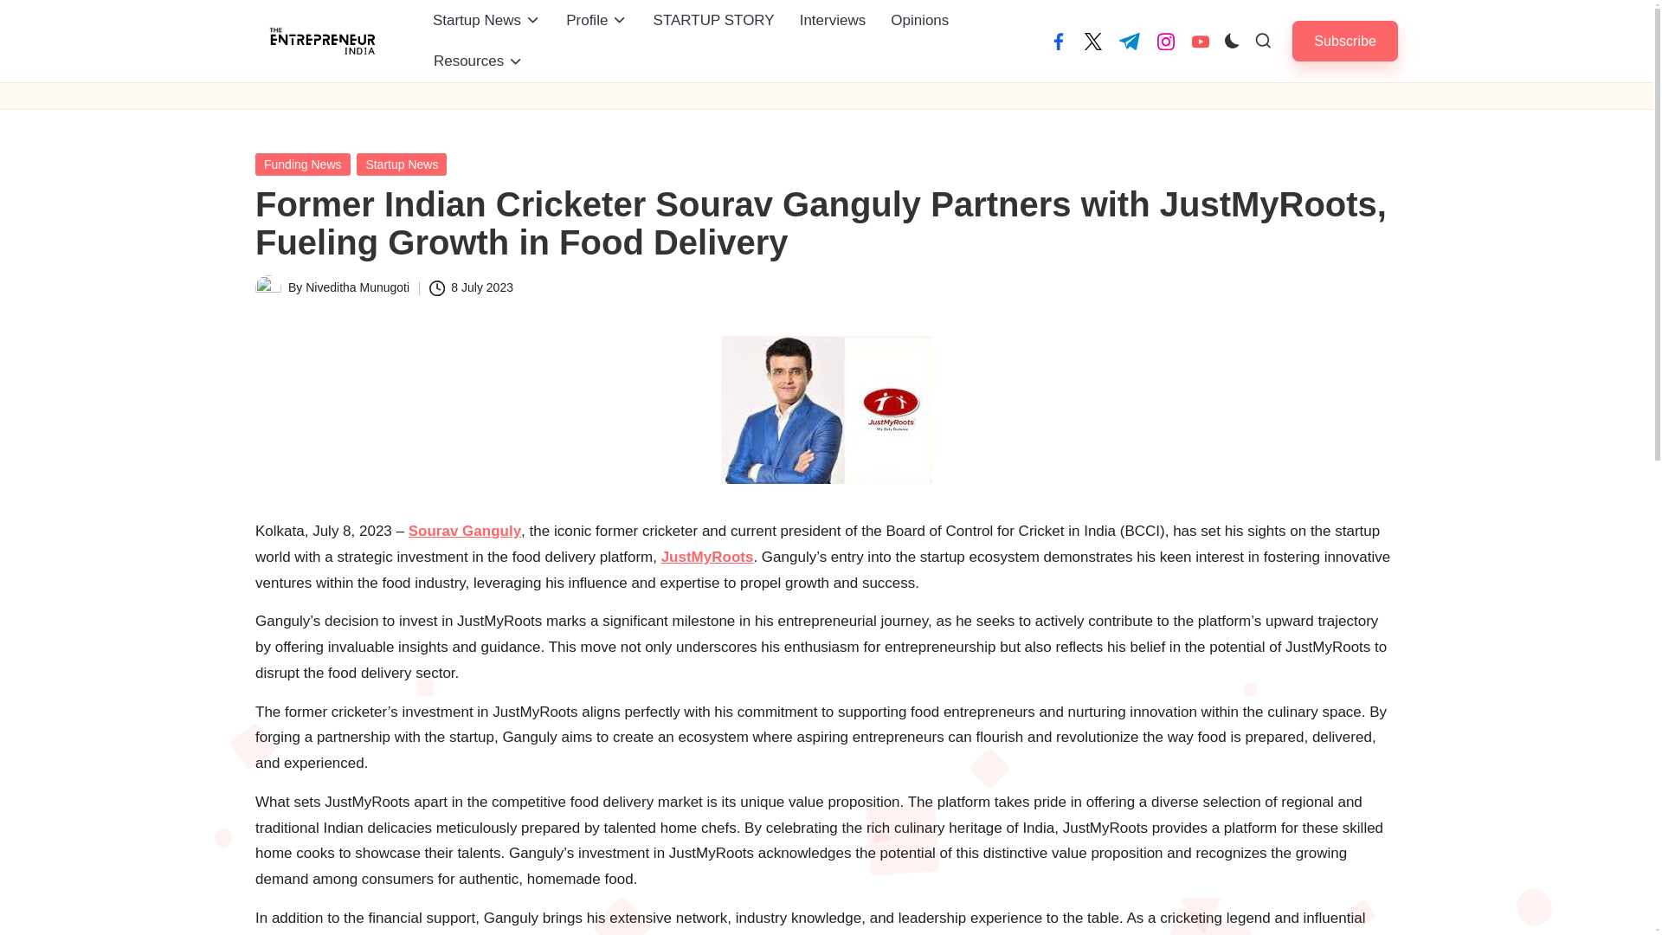  Describe the element at coordinates (1200, 42) in the screenshot. I see `youtube.com` at that location.